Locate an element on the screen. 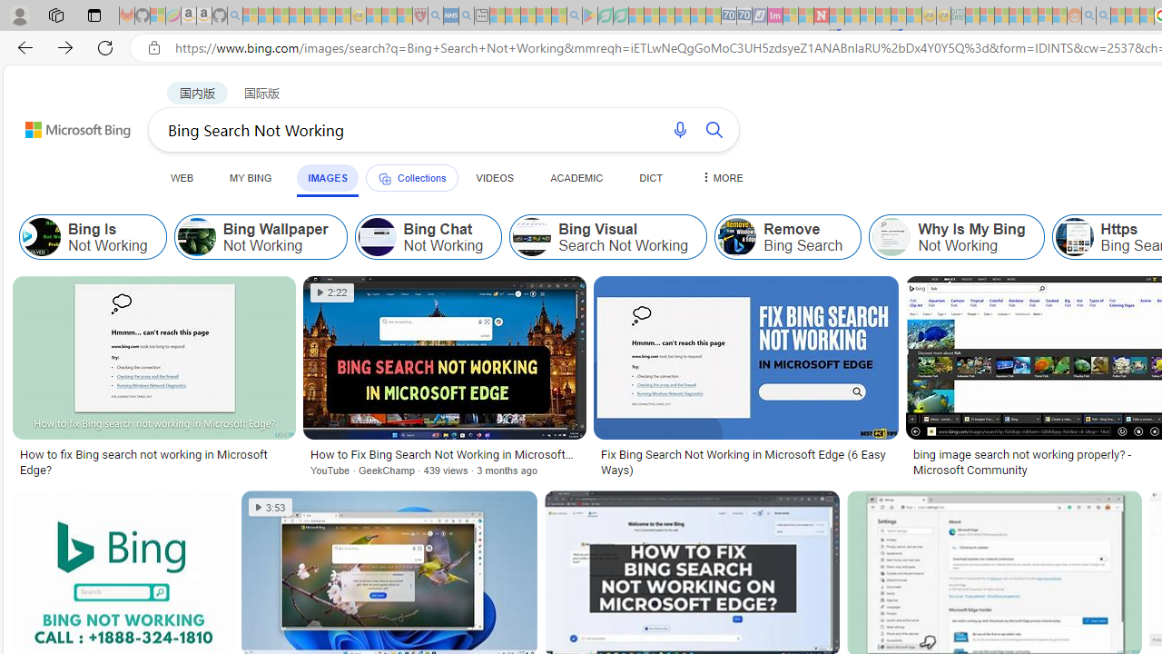 The image size is (1162, 654). Class: b_pri_nav_svg is located at coordinates (384, 178).